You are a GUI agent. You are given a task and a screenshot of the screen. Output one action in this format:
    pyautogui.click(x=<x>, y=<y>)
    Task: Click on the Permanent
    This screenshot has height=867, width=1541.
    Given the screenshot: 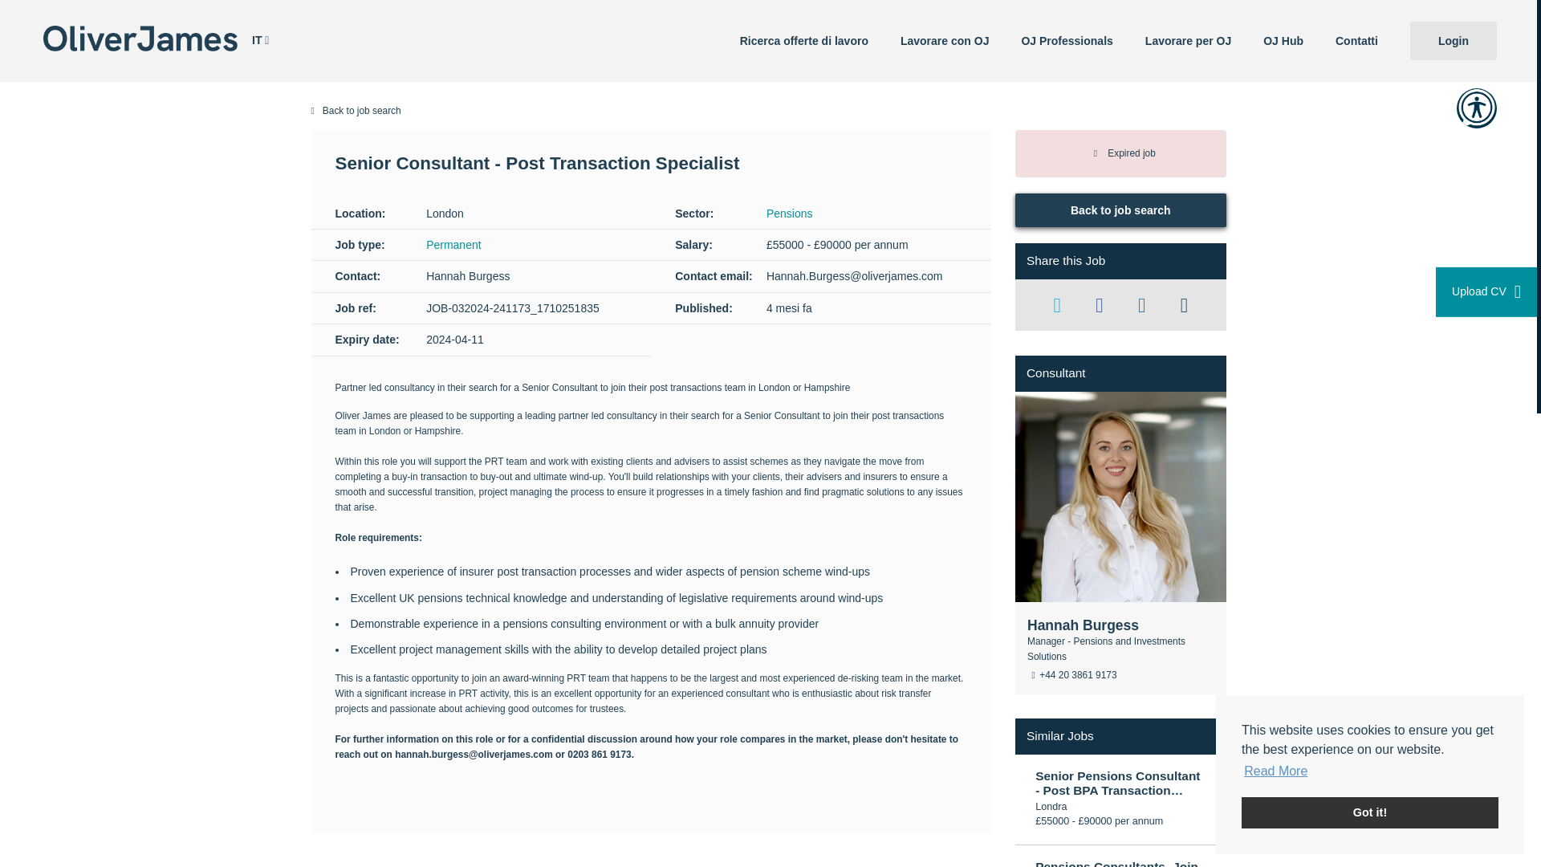 What is the action you would take?
    pyautogui.click(x=453, y=245)
    